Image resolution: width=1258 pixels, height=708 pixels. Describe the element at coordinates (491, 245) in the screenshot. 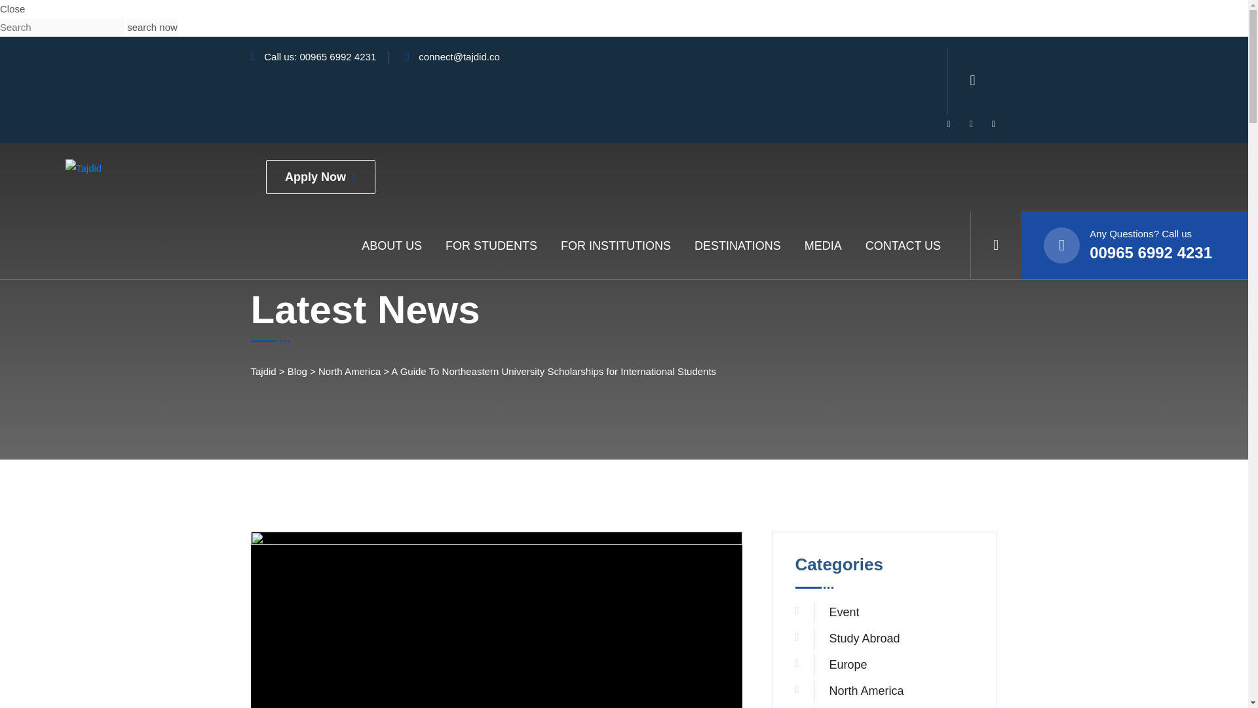

I see `FOR STUDENTS` at that location.